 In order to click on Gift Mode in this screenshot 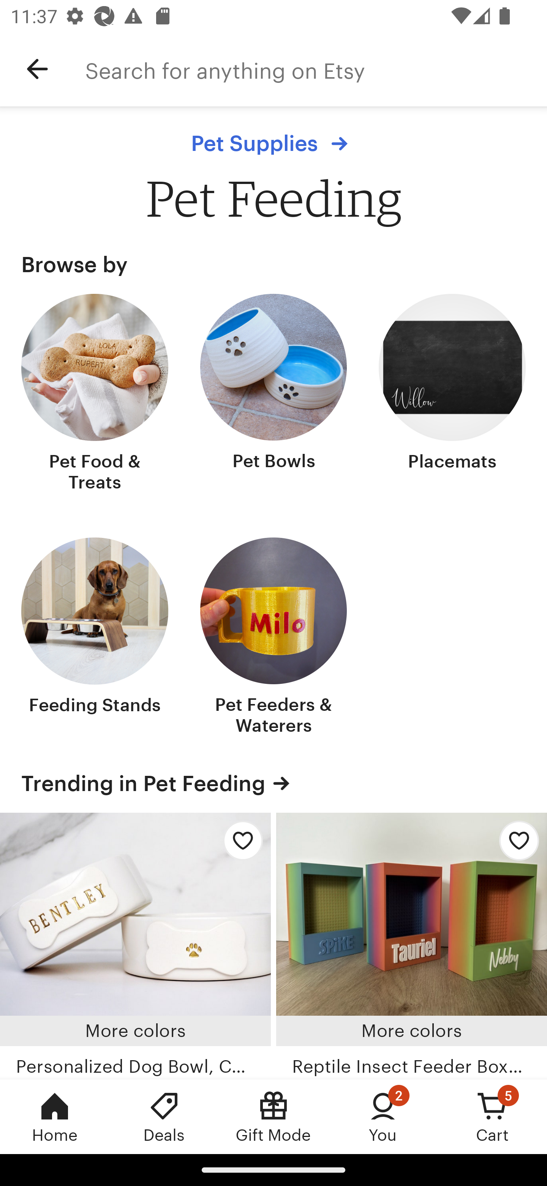, I will do `click(273, 1116)`.